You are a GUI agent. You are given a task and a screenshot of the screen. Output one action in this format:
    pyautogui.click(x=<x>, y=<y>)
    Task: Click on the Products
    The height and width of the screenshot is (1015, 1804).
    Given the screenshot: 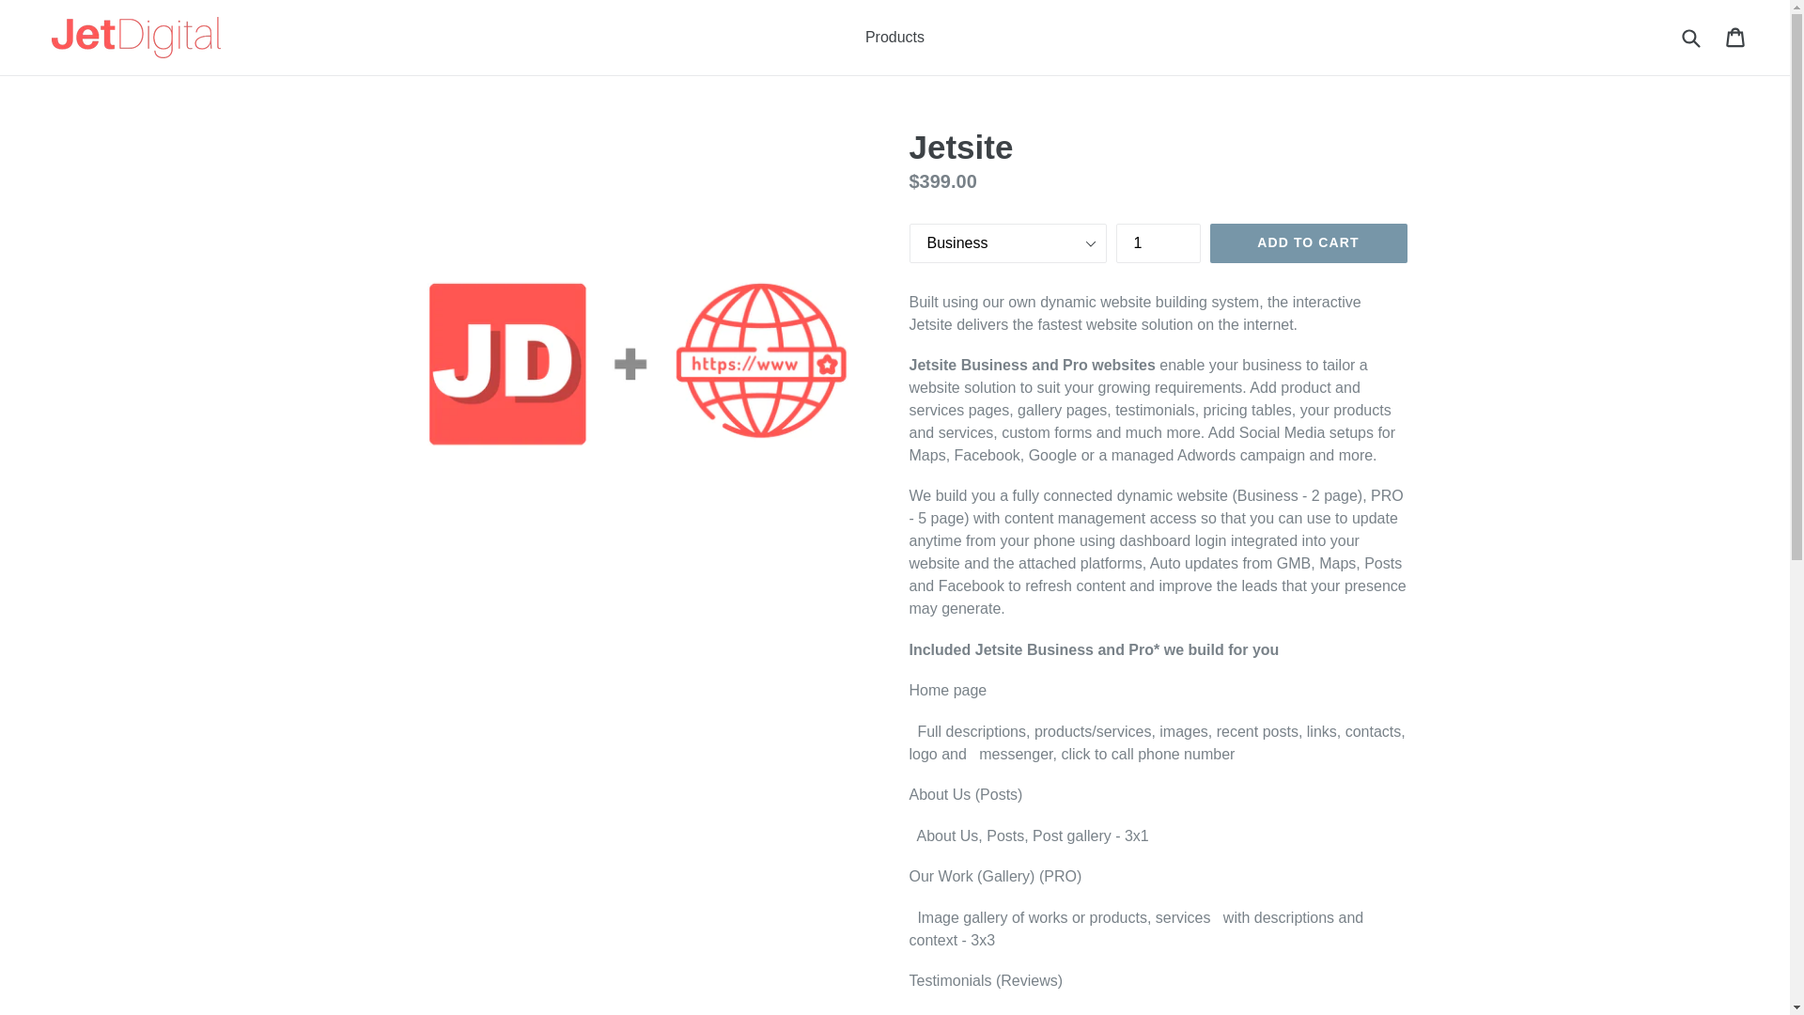 What is the action you would take?
    pyautogui.click(x=894, y=38)
    